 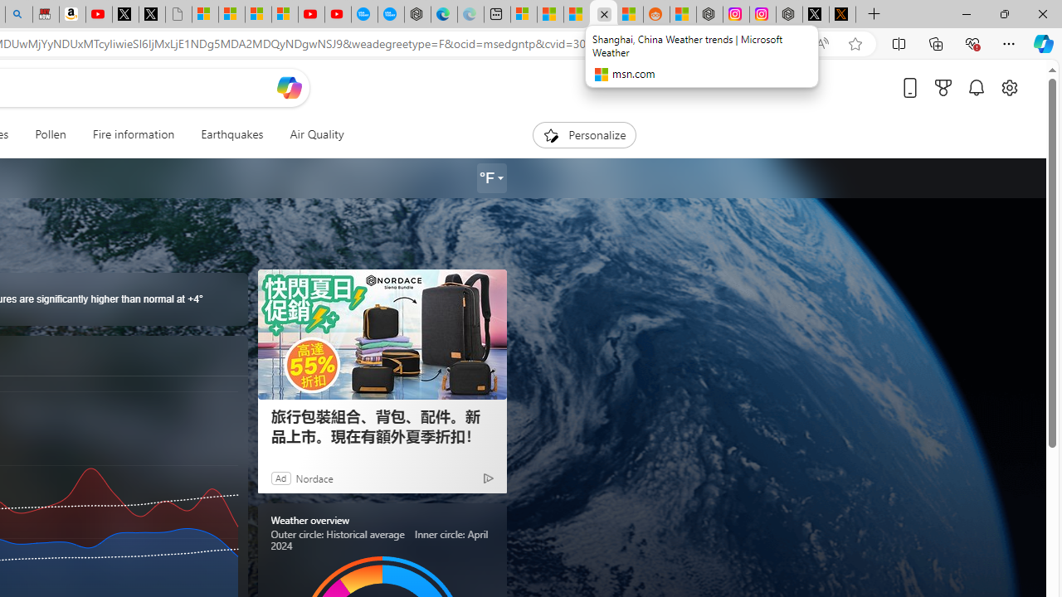 What do you see at coordinates (391, 15) in the screenshot?
I see `The most popular Google 'how to' searches` at bounding box center [391, 15].